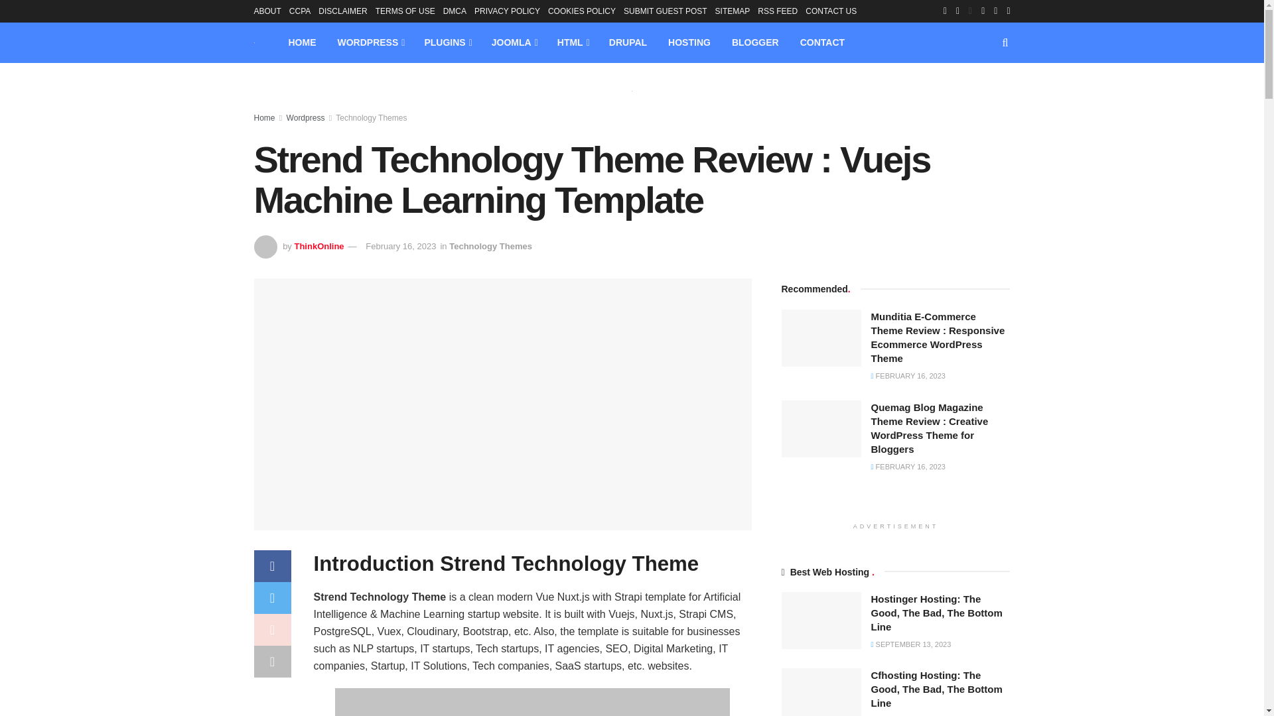  What do you see at coordinates (733, 11) in the screenshot?
I see `SITEMAP` at bounding box center [733, 11].